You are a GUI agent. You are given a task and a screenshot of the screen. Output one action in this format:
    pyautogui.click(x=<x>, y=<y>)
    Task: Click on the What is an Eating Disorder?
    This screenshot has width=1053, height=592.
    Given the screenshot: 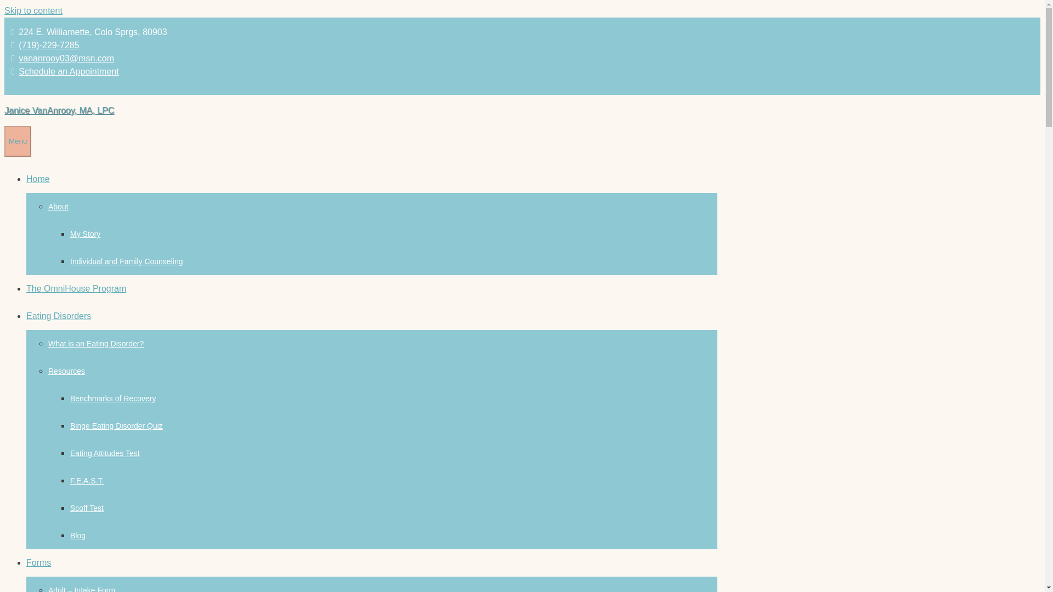 What is the action you would take?
    pyautogui.click(x=95, y=343)
    